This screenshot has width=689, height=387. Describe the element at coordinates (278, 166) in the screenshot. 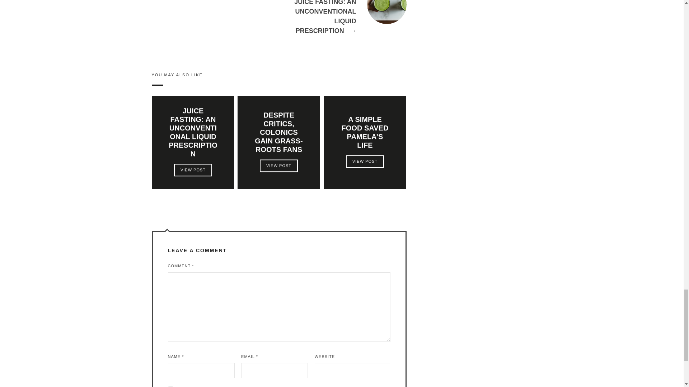

I see `VIEW POST` at that location.